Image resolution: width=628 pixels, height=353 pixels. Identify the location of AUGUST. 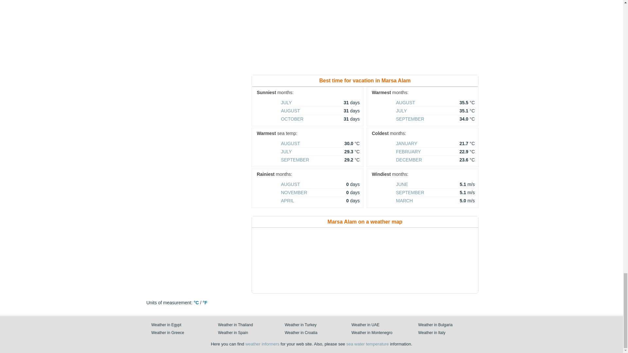
(406, 102).